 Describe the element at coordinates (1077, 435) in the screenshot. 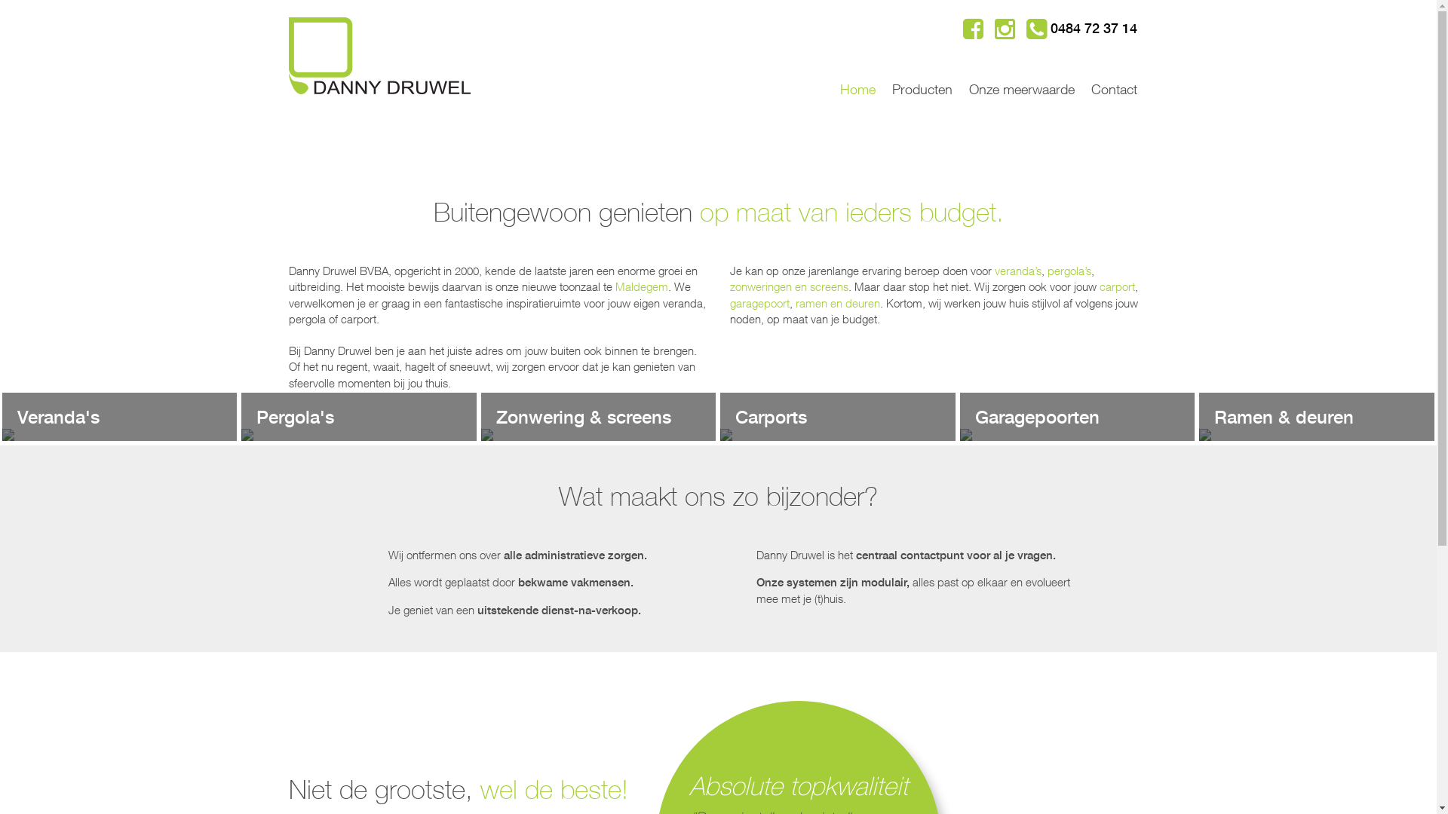

I see `Garagepoorten` at that location.